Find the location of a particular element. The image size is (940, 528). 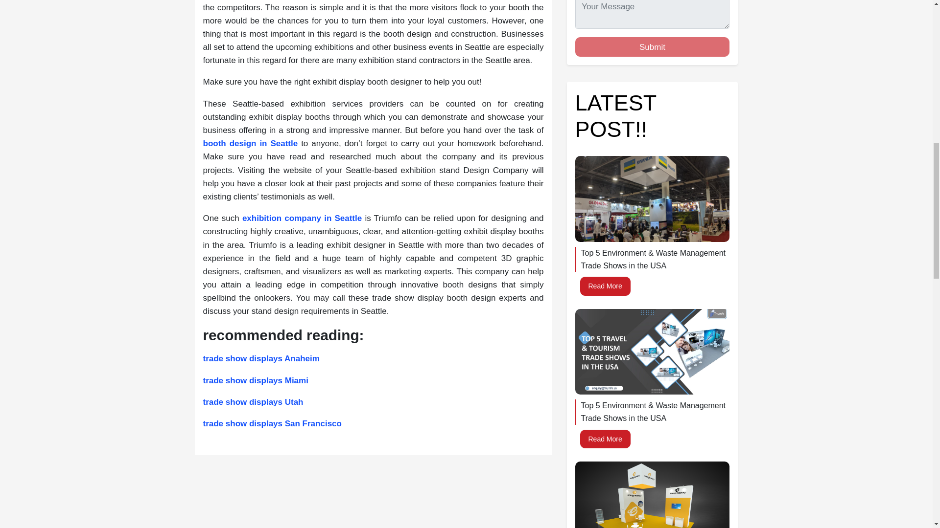

Read More is located at coordinates (605, 439).